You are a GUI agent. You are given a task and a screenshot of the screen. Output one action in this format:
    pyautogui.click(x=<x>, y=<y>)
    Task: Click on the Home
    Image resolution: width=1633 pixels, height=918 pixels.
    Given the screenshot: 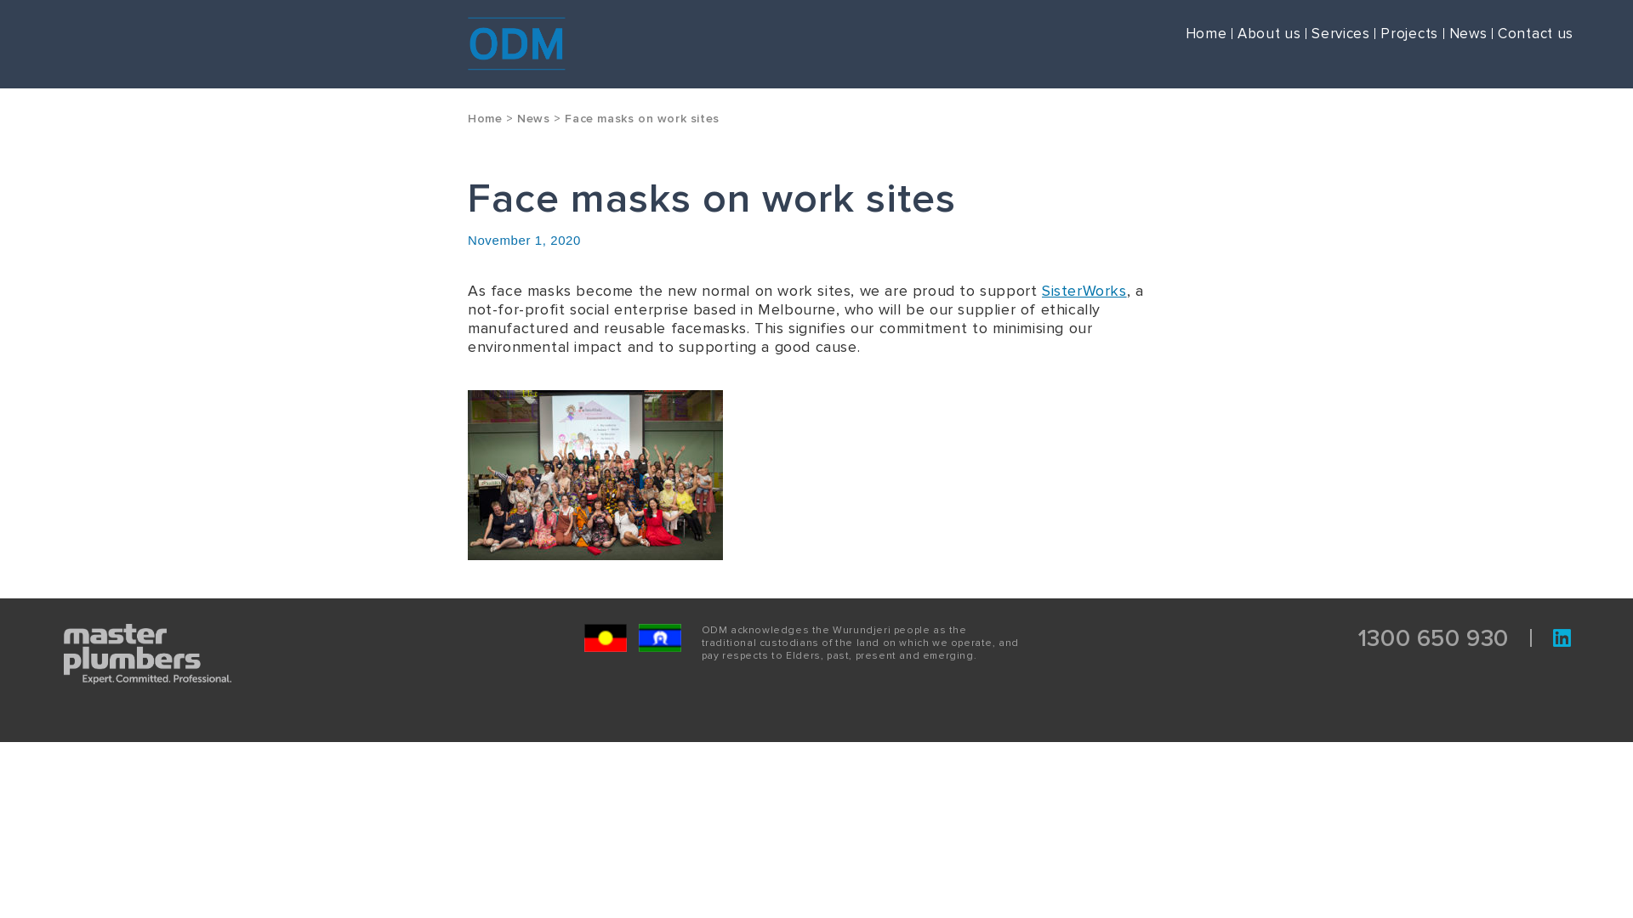 What is the action you would take?
    pyautogui.click(x=485, y=119)
    